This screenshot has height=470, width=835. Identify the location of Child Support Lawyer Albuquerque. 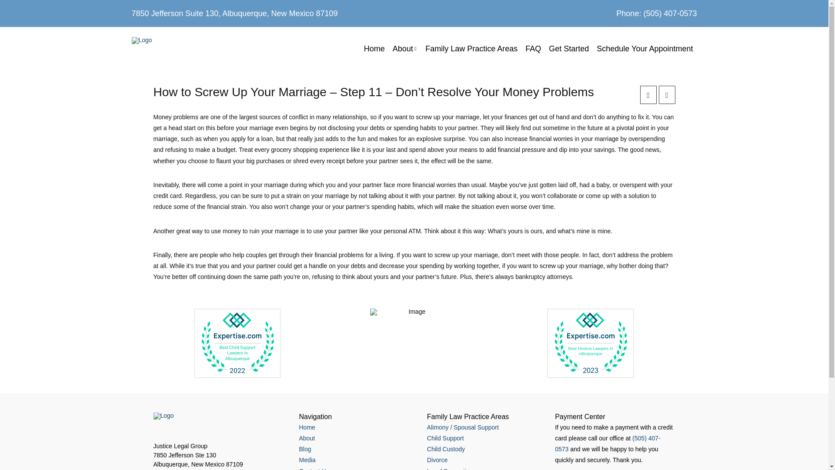
(445, 438).